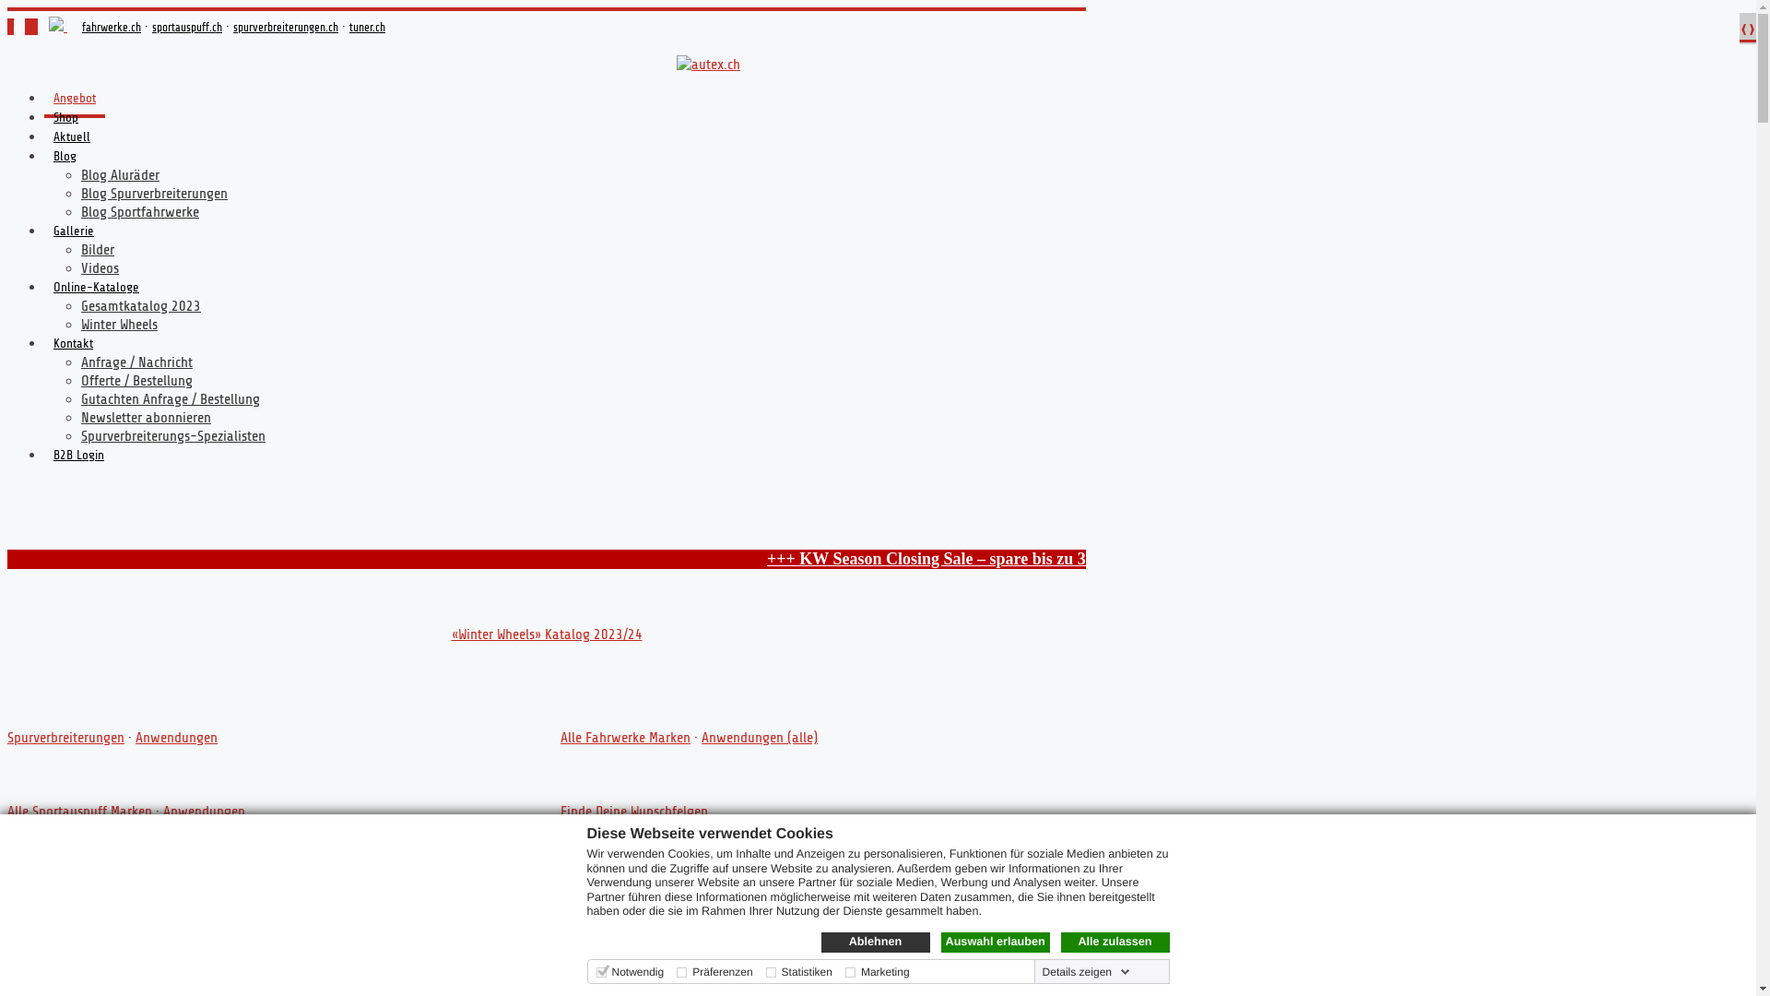 Image resolution: width=1770 pixels, height=996 pixels. Describe the element at coordinates (141, 306) in the screenshot. I see `Gesamtkatalog 2023` at that location.